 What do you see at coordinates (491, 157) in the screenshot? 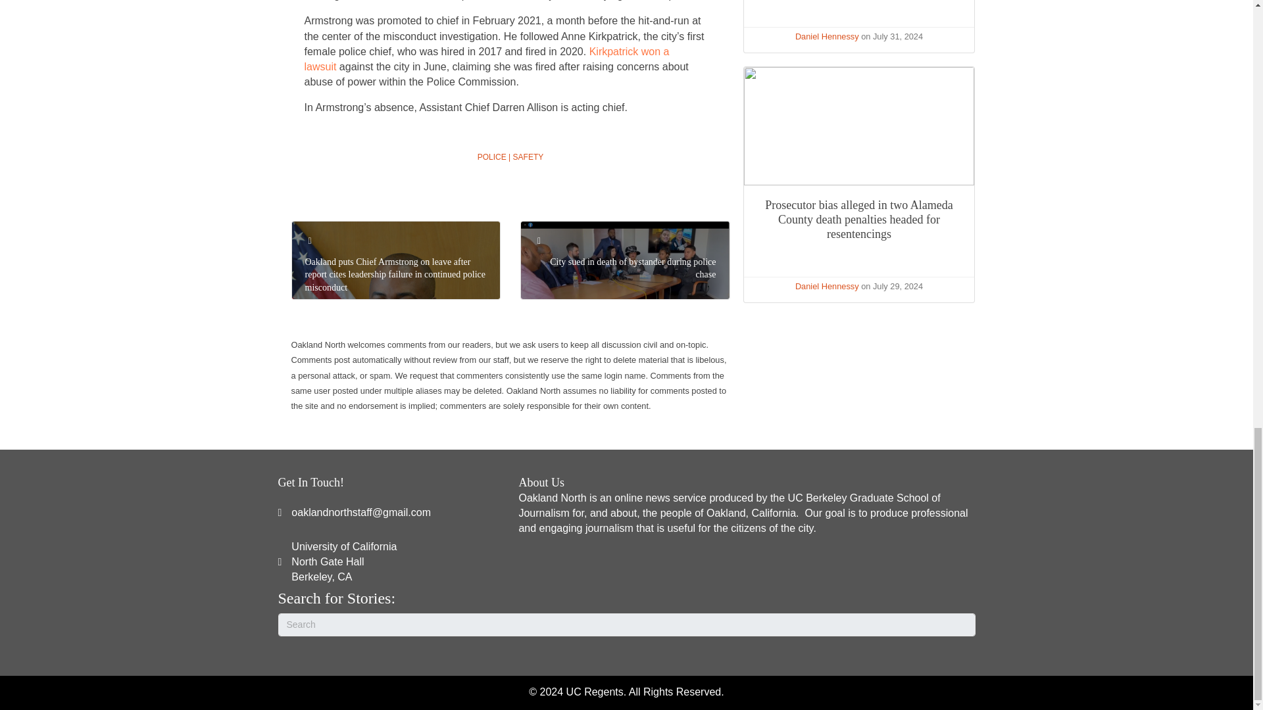
I see `POLICE` at bounding box center [491, 157].